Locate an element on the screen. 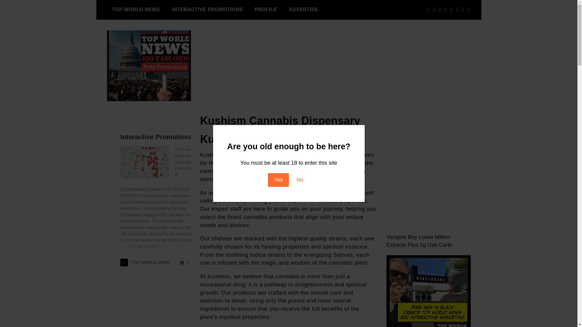 Image resolution: width=582 pixels, height=327 pixels. INTERACTIVE PROMOTIONS is located at coordinates (207, 9).